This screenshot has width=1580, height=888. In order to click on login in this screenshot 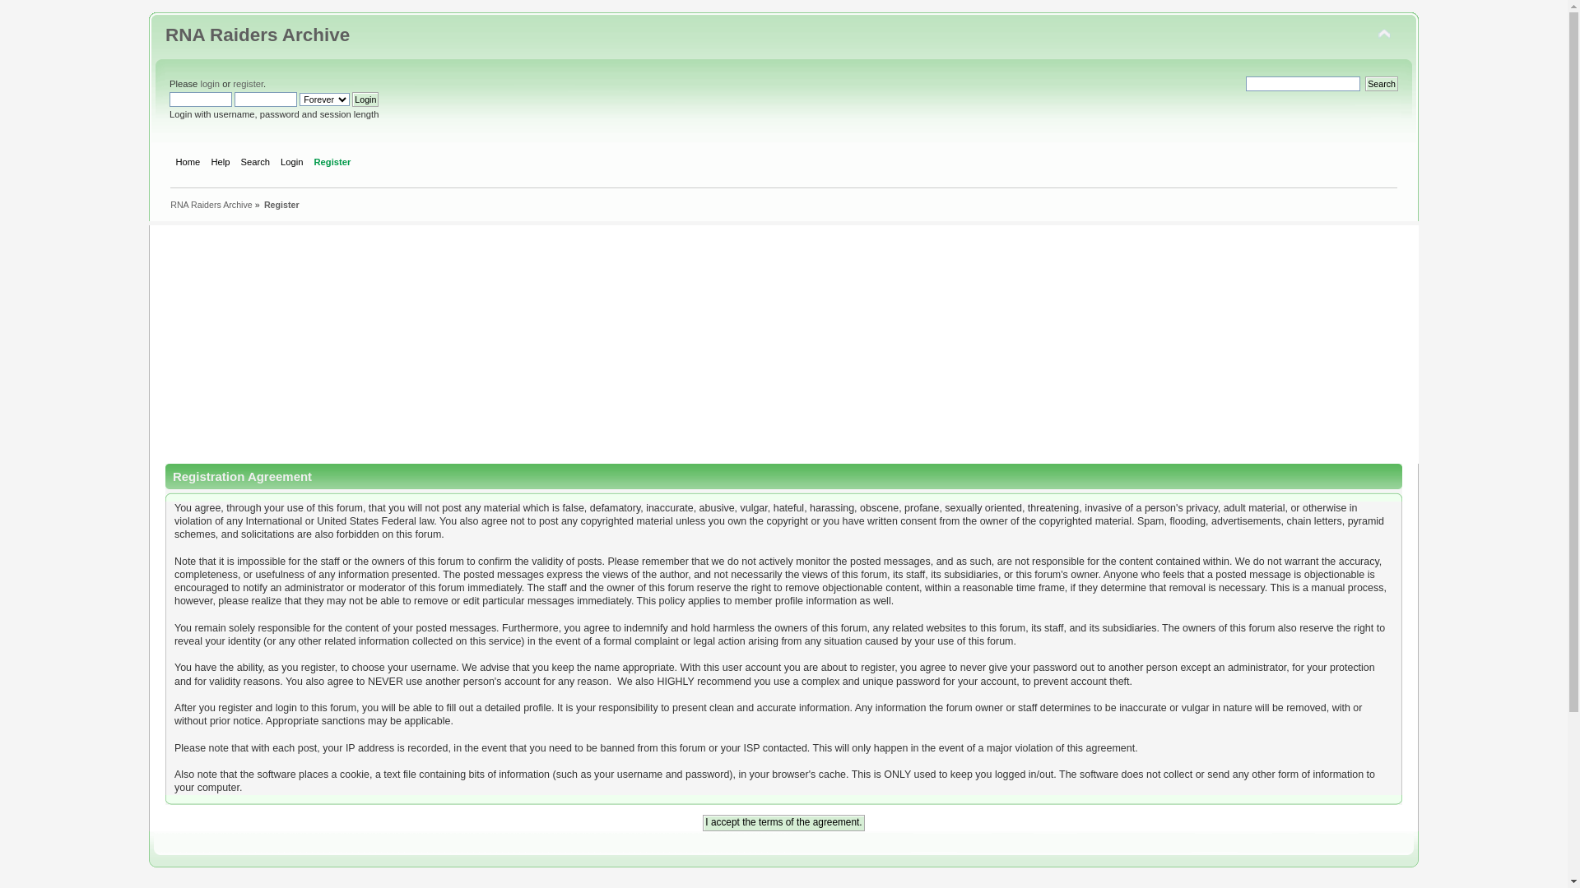, I will do `click(210, 84)`.